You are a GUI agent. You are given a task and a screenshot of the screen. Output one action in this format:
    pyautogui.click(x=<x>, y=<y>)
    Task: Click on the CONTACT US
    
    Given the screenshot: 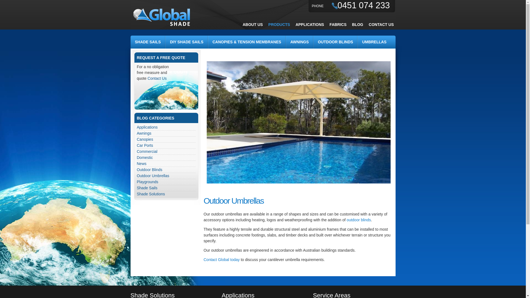 What is the action you would take?
    pyautogui.click(x=381, y=25)
    